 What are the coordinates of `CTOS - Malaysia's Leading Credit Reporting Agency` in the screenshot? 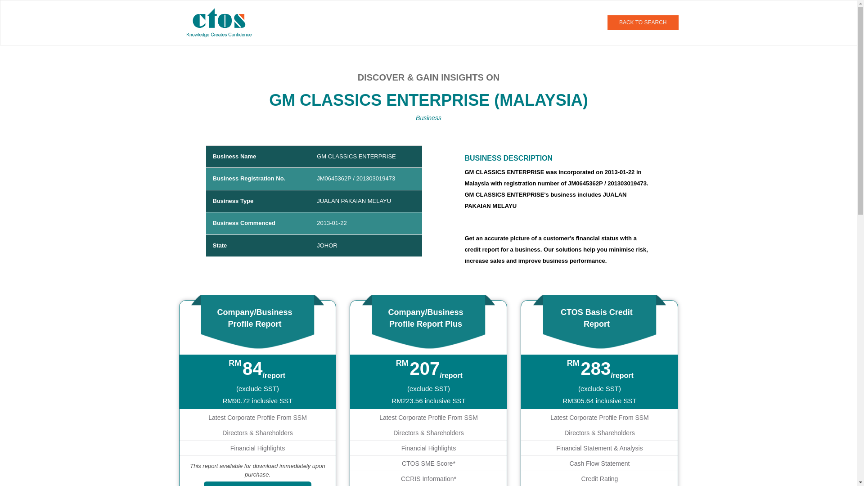 It's located at (222, 22).